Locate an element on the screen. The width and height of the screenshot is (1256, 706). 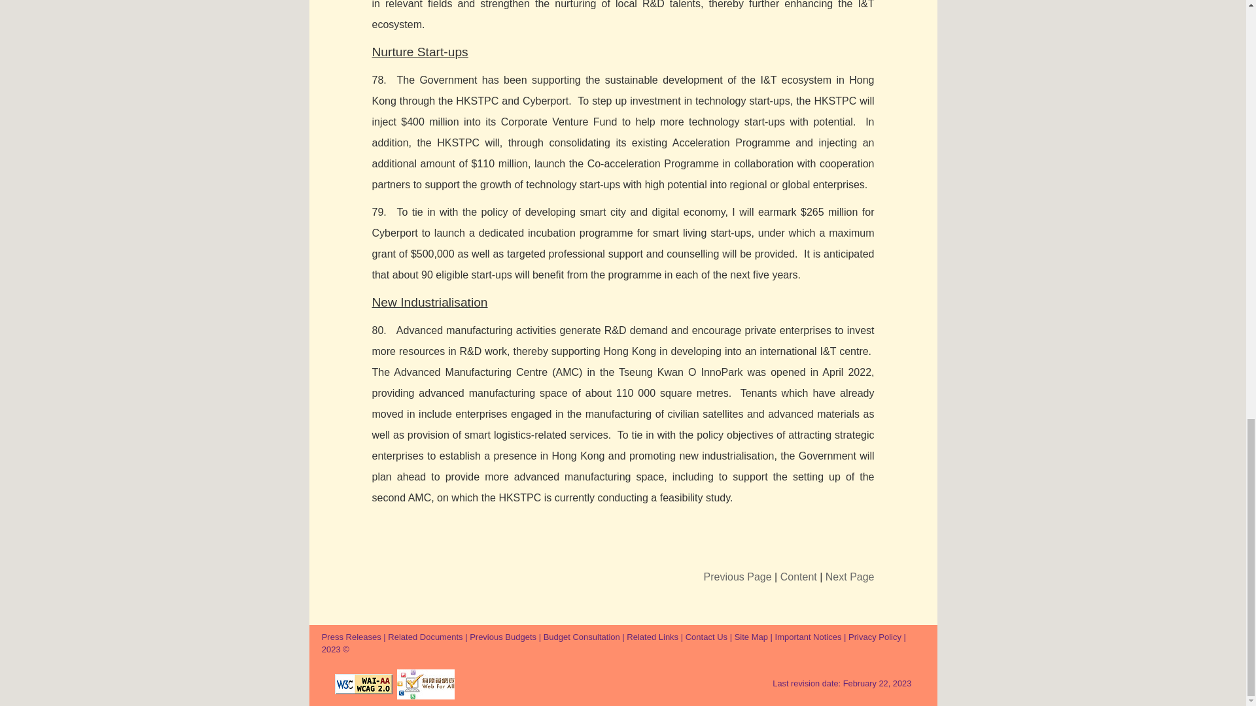
Press Releases is located at coordinates (351, 637).